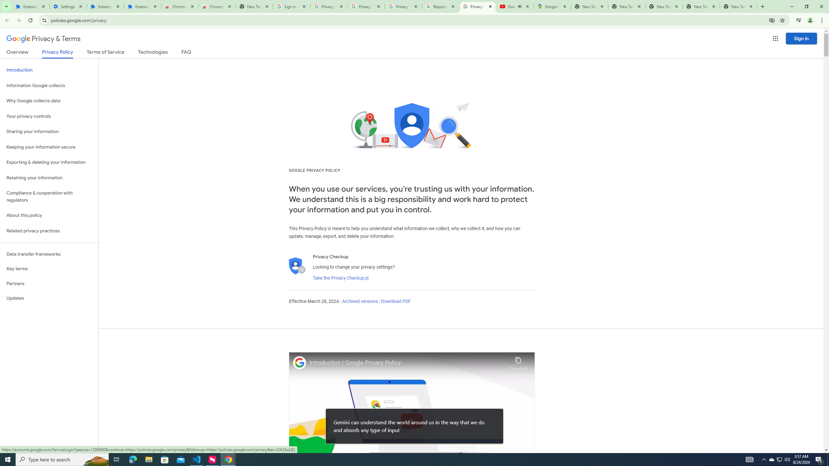  Describe the element at coordinates (105, 53) in the screenshot. I see `Terms of Service` at that location.